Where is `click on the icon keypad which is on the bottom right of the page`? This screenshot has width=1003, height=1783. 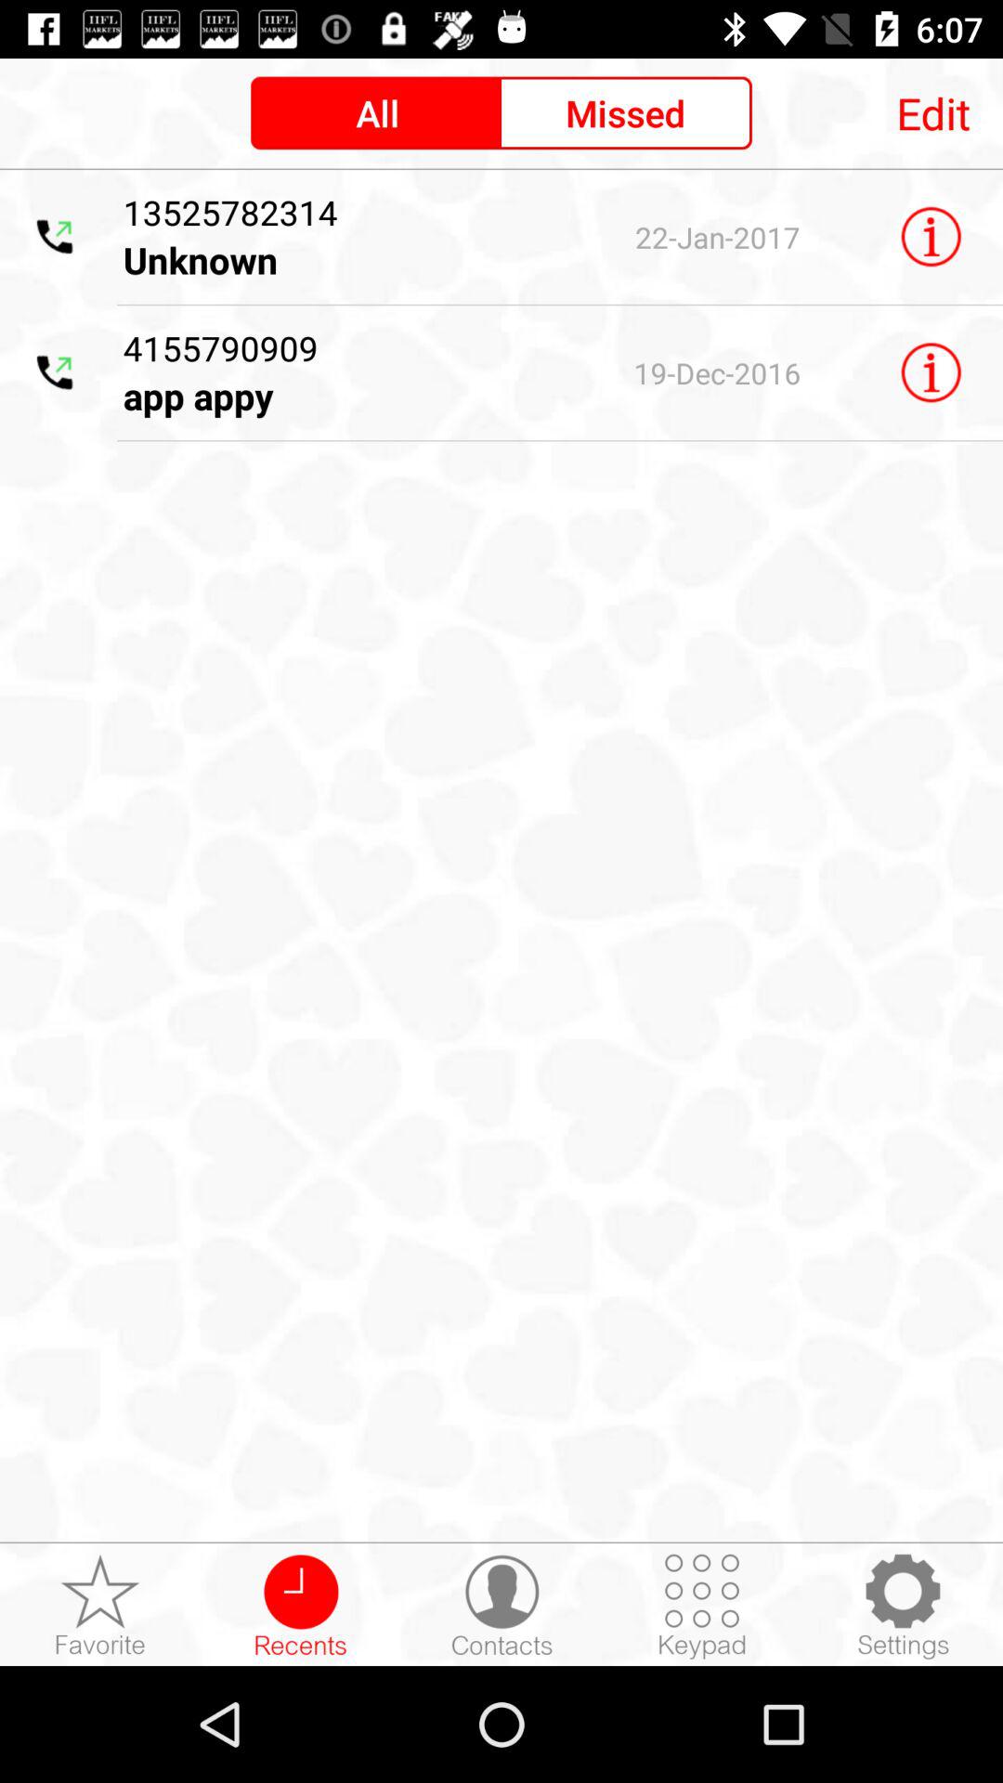 click on the icon keypad which is on the bottom right of the page is located at coordinates (702, 1607).